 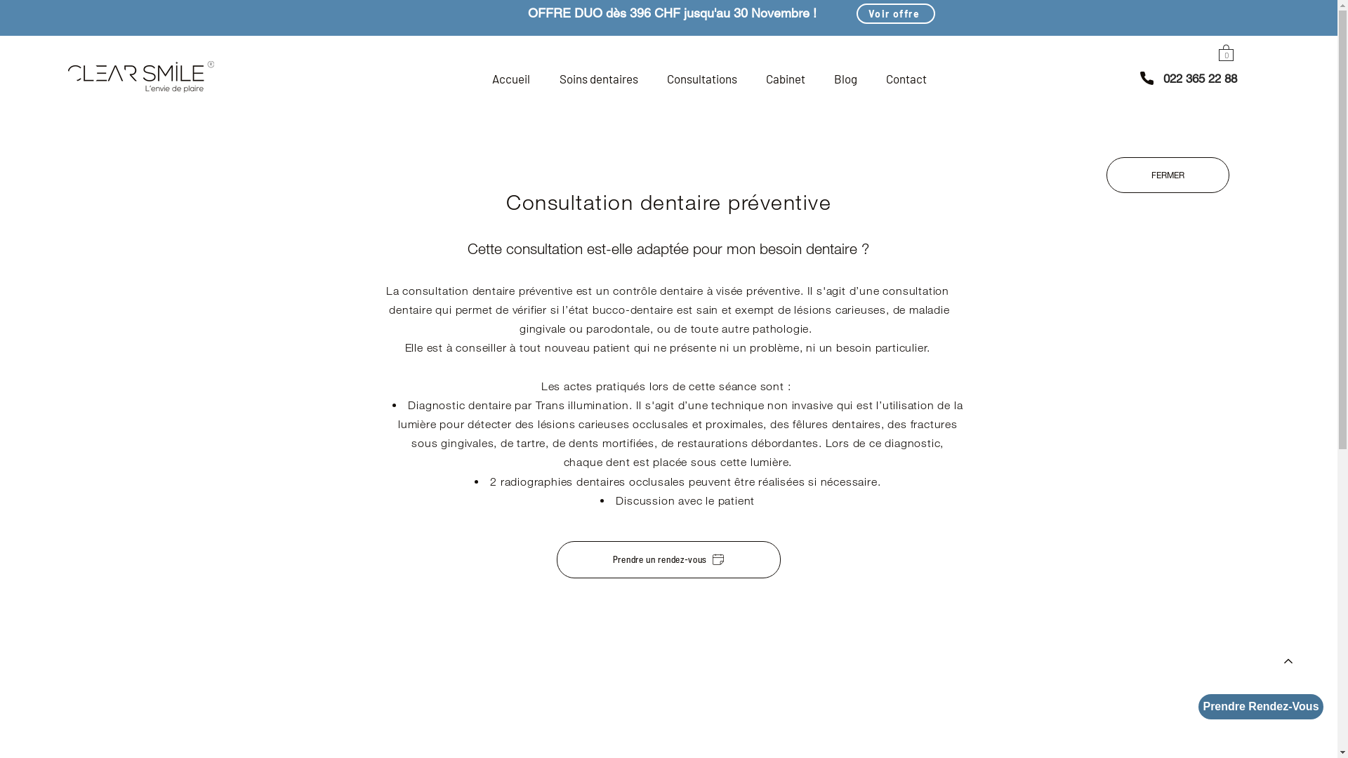 What do you see at coordinates (702, 79) in the screenshot?
I see `Consultations` at bounding box center [702, 79].